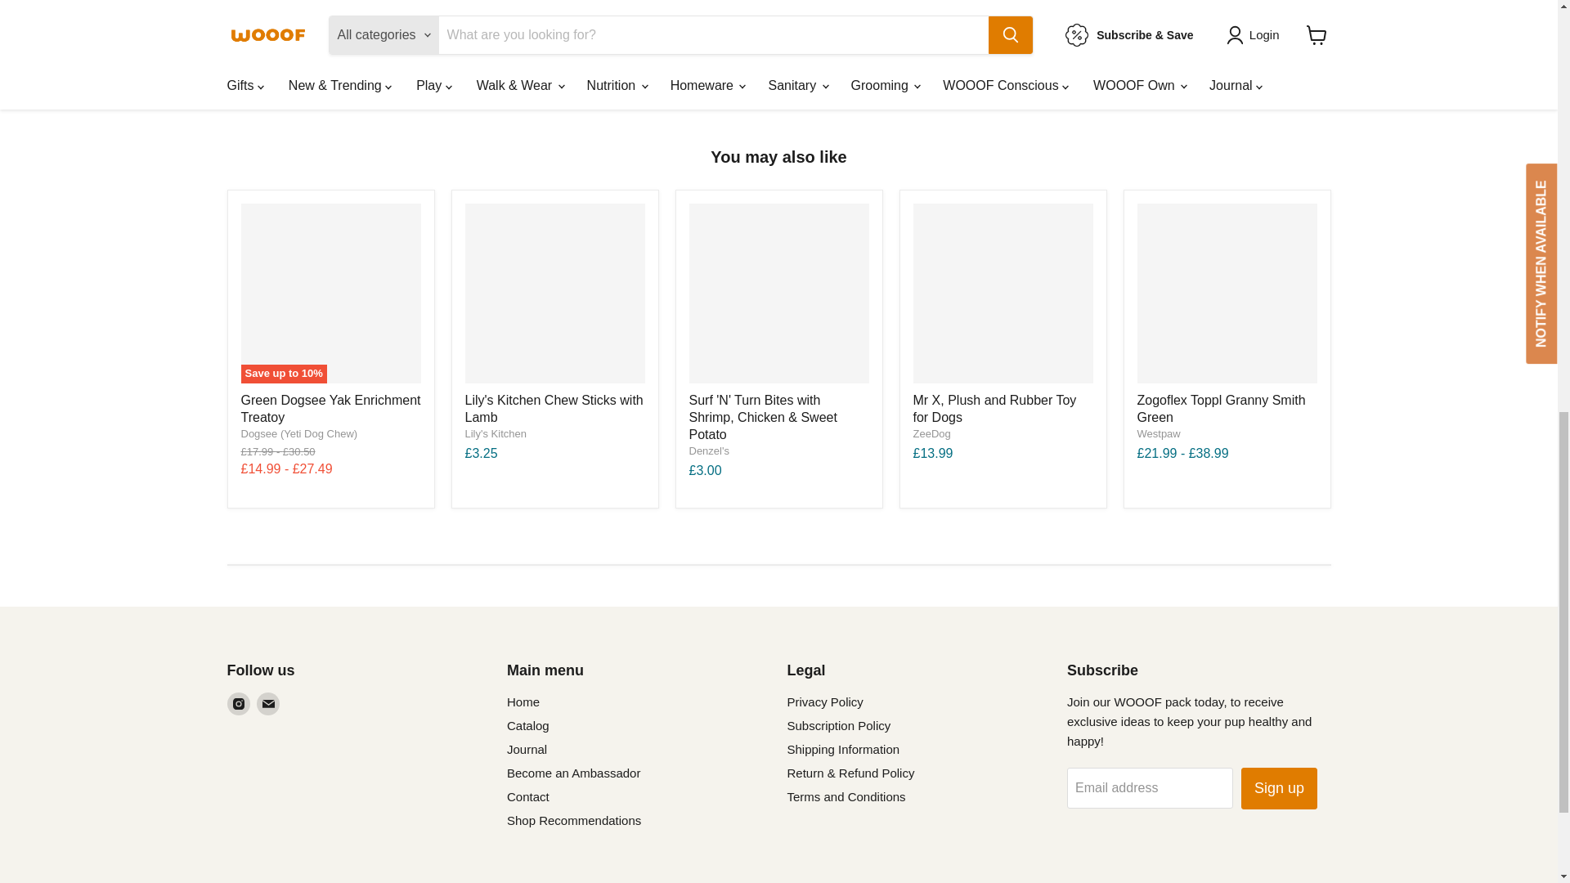 The image size is (1570, 883). Describe the element at coordinates (239, 703) in the screenshot. I see `Instagram` at that location.